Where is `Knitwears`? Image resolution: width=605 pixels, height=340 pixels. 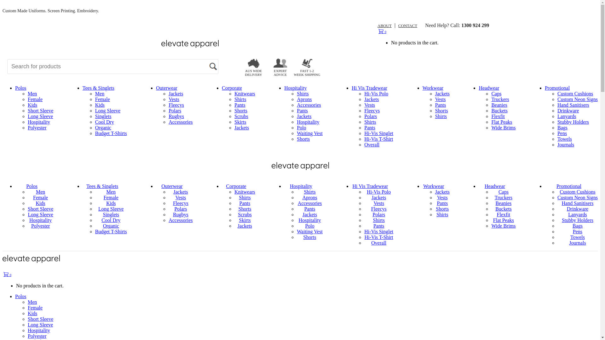
Knitwears is located at coordinates (245, 94).